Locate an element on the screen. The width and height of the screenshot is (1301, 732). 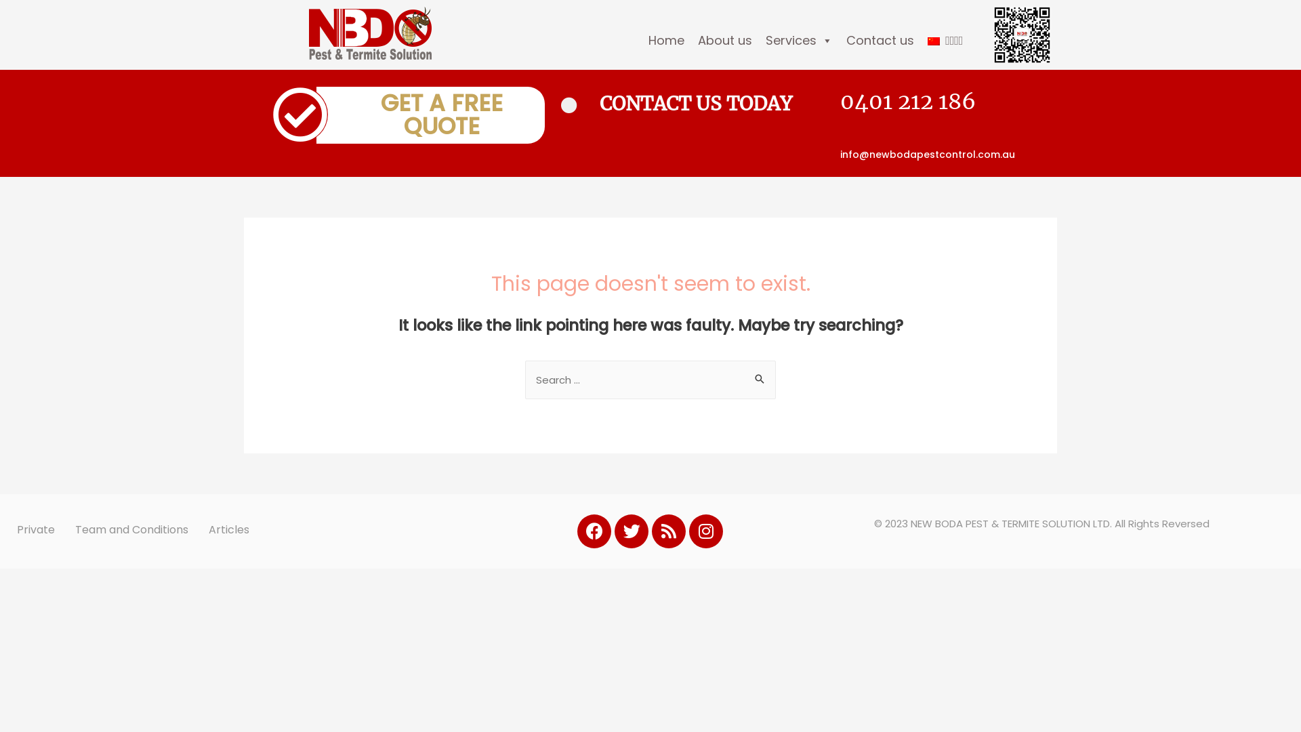
info@newbodapestcontrol.com.au is located at coordinates (928, 155).